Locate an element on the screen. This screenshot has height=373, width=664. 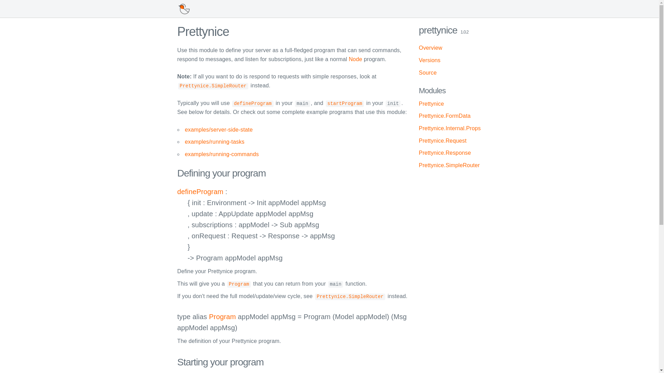
Prettynice.FormData is located at coordinates (445, 116).